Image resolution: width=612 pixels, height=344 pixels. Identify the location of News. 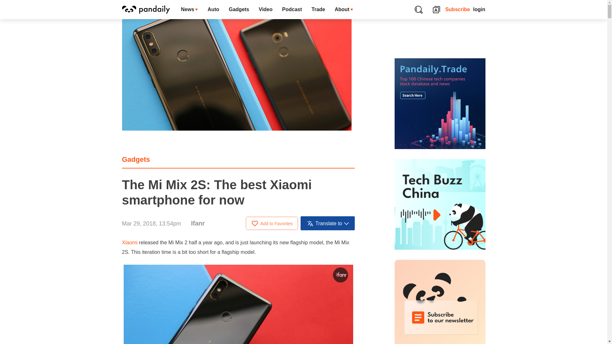
(189, 10).